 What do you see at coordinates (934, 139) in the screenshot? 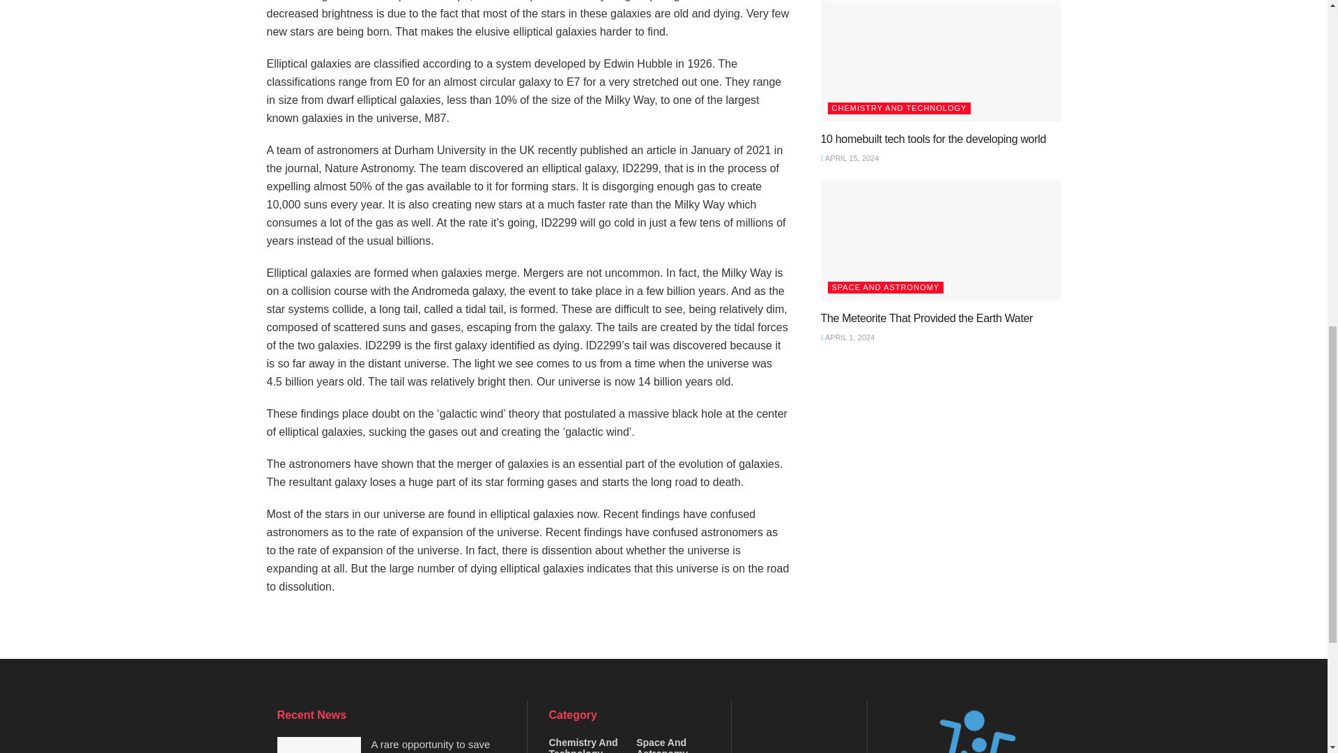
I see `10 homebuilt tech tools for the developing world` at bounding box center [934, 139].